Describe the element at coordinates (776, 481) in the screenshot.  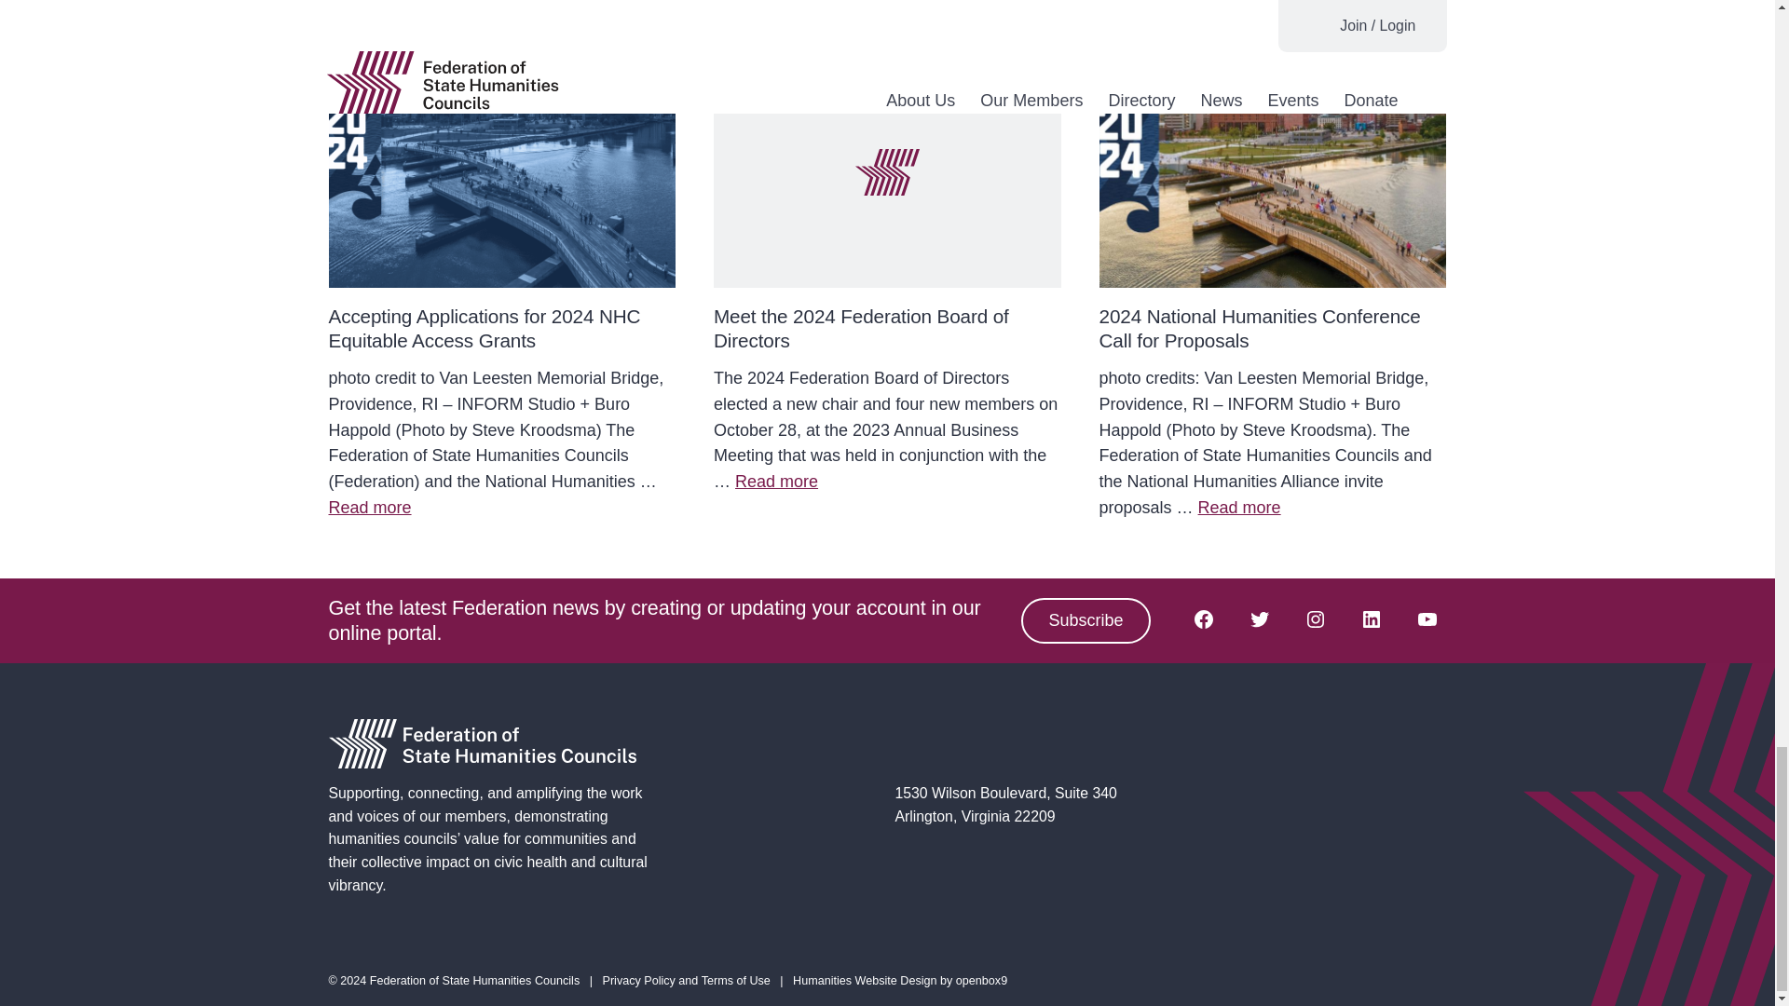
I see `Read more` at that location.